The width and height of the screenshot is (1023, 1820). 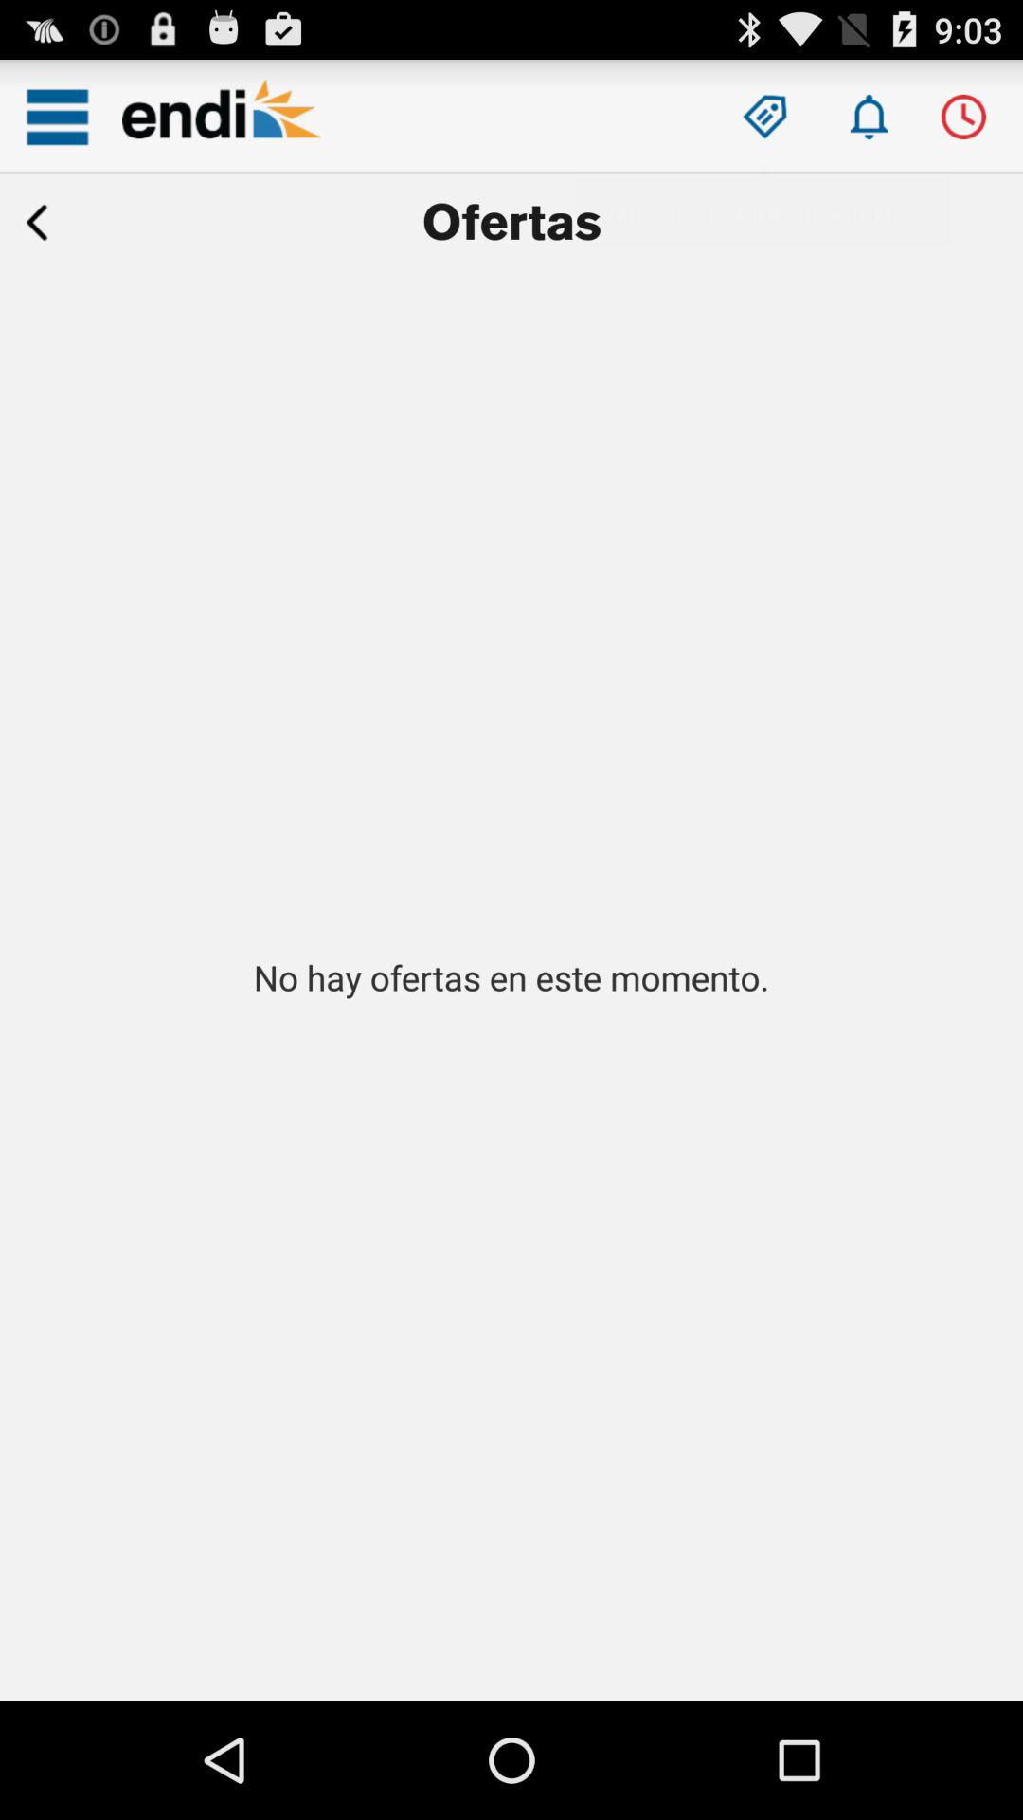 What do you see at coordinates (57, 117) in the screenshot?
I see `menu` at bounding box center [57, 117].